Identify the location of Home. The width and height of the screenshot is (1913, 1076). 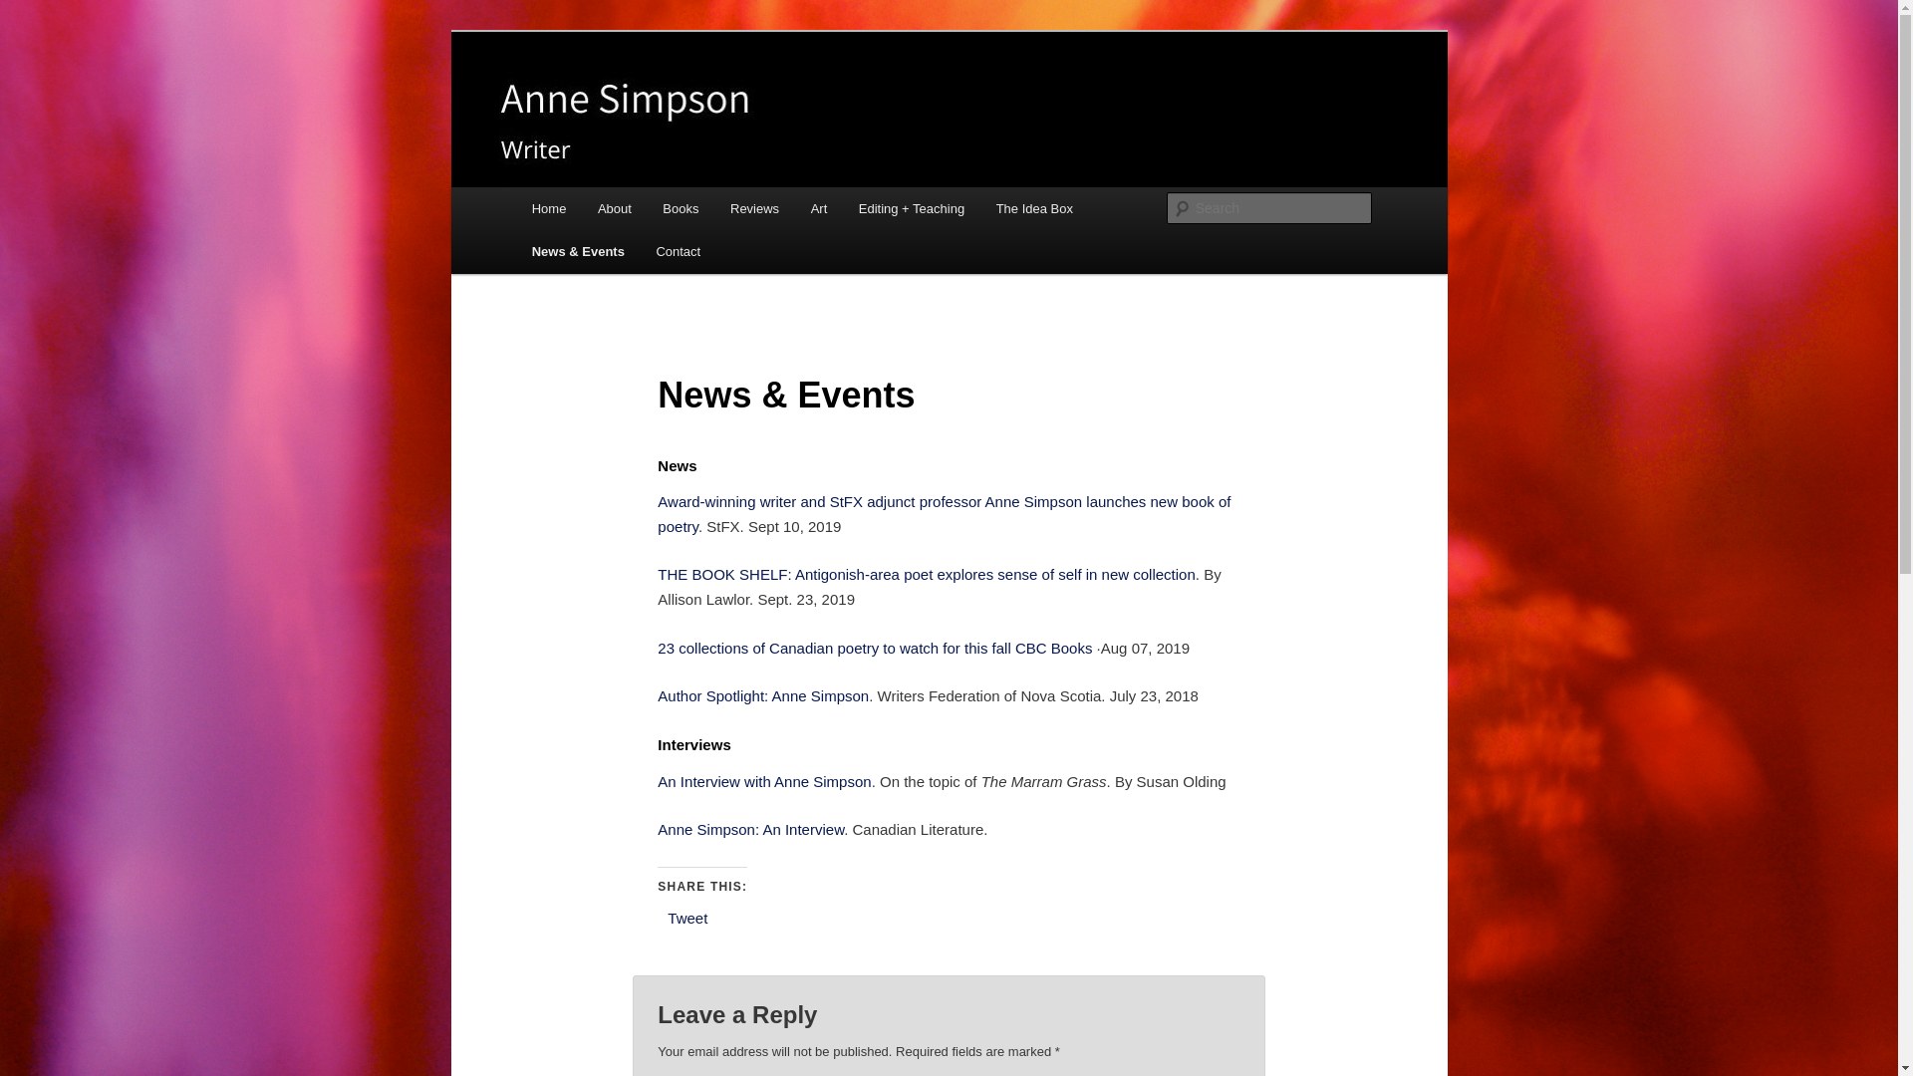
(549, 209).